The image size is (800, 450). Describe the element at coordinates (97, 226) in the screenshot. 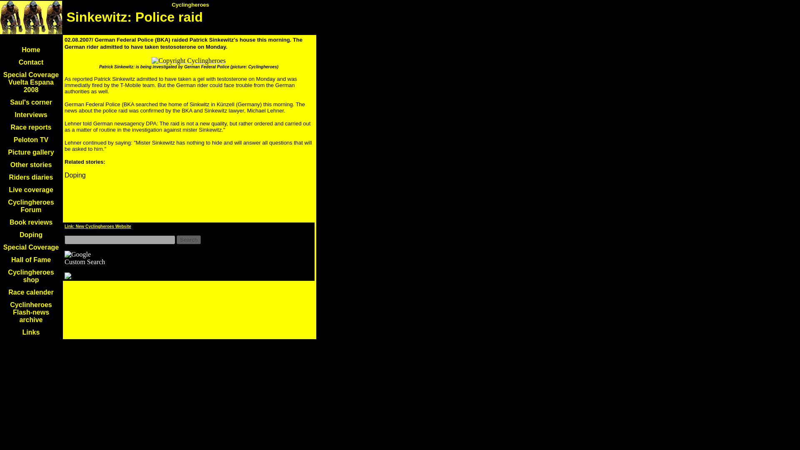

I see `Link: New Cyclingheroes Website` at that location.